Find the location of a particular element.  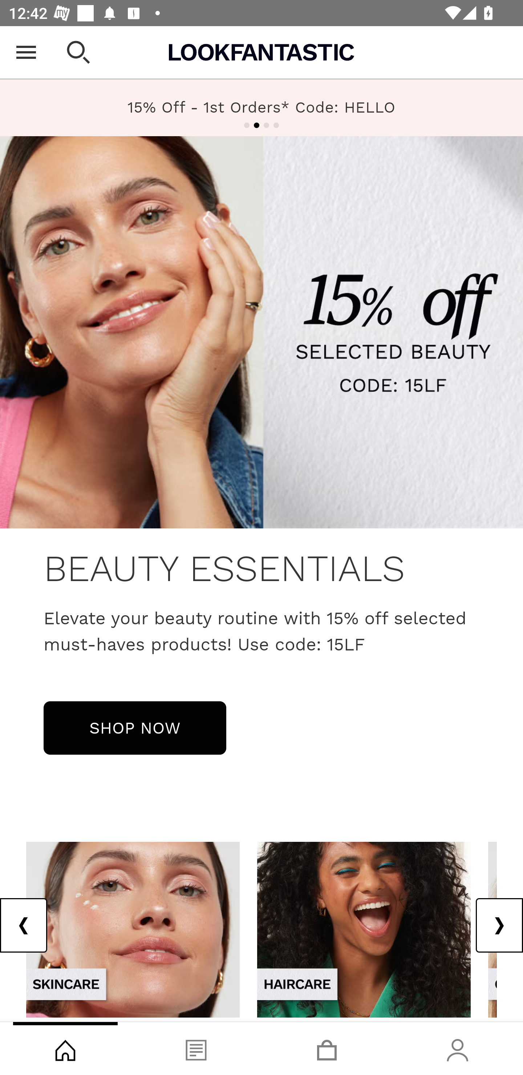

SHOP NOW is located at coordinates (135, 727).